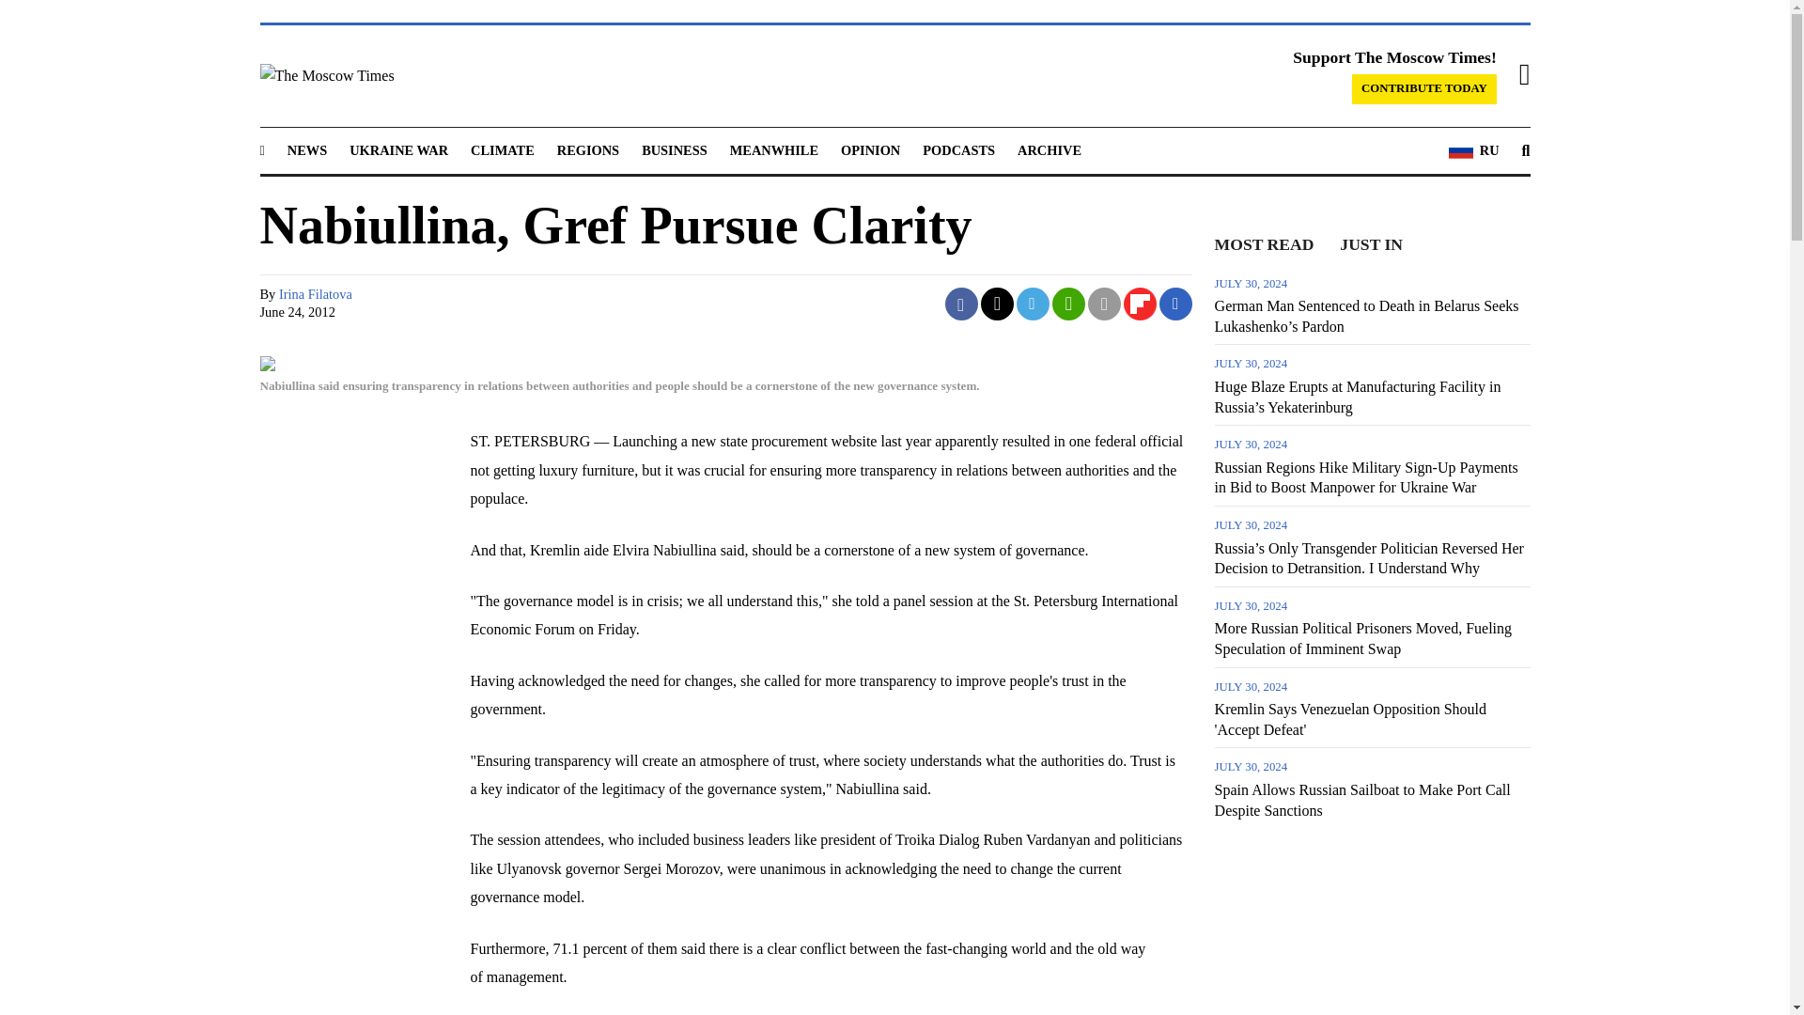 The height and width of the screenshot is (1015, 1804). What do you see at coordinates (398, 150) in the screenshot?
I see `UKRAINE WAR` at bounding box center [398, 150].